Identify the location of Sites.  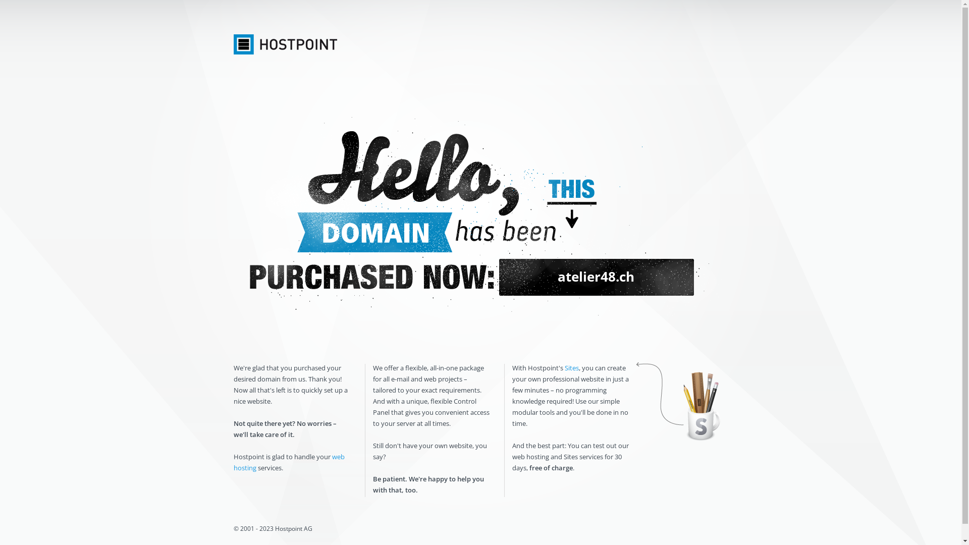
(571, 368).